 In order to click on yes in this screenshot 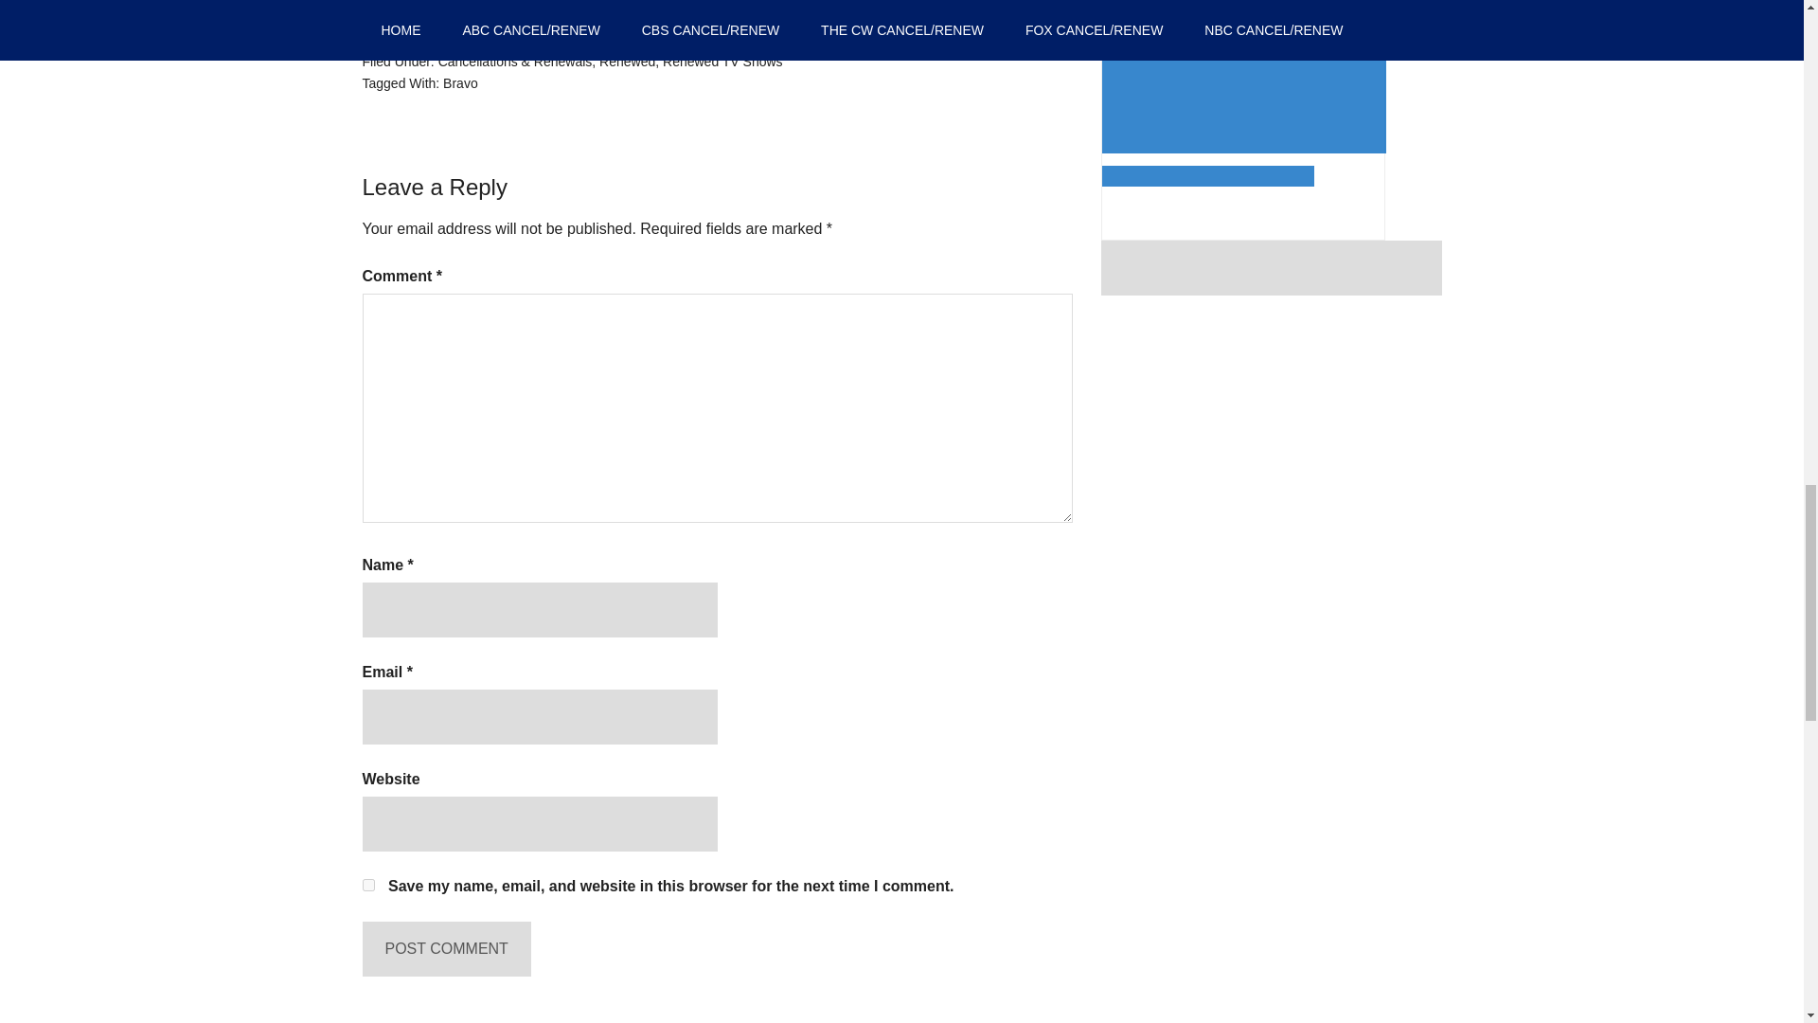, I will do `click(367, 885)`.